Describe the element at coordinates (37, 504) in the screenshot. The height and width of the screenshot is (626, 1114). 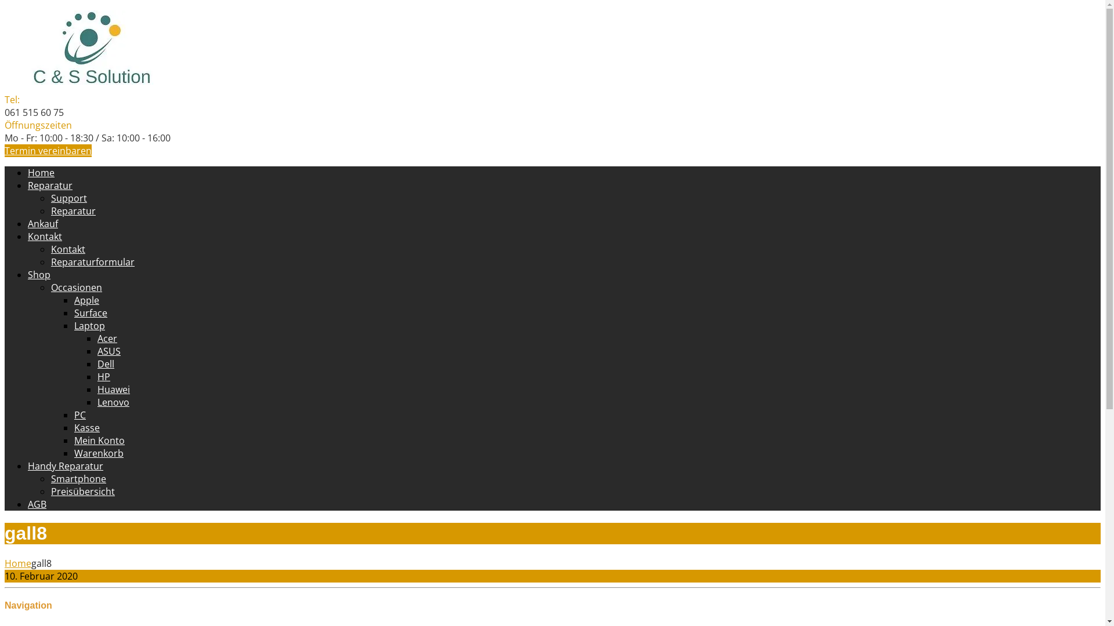
I see `AGB` at that location.